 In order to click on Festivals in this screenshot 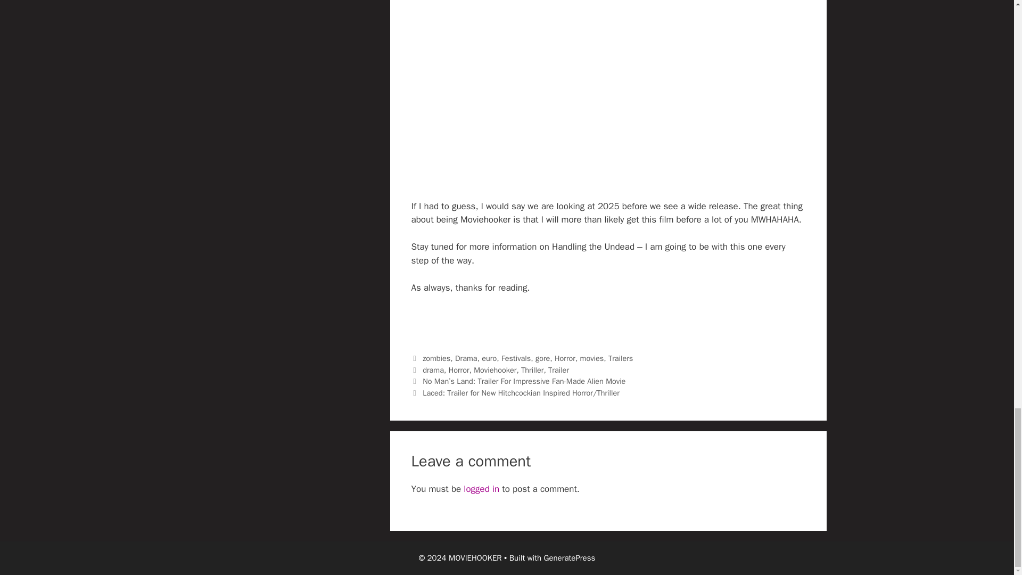, I will do `click(516, 358)`.